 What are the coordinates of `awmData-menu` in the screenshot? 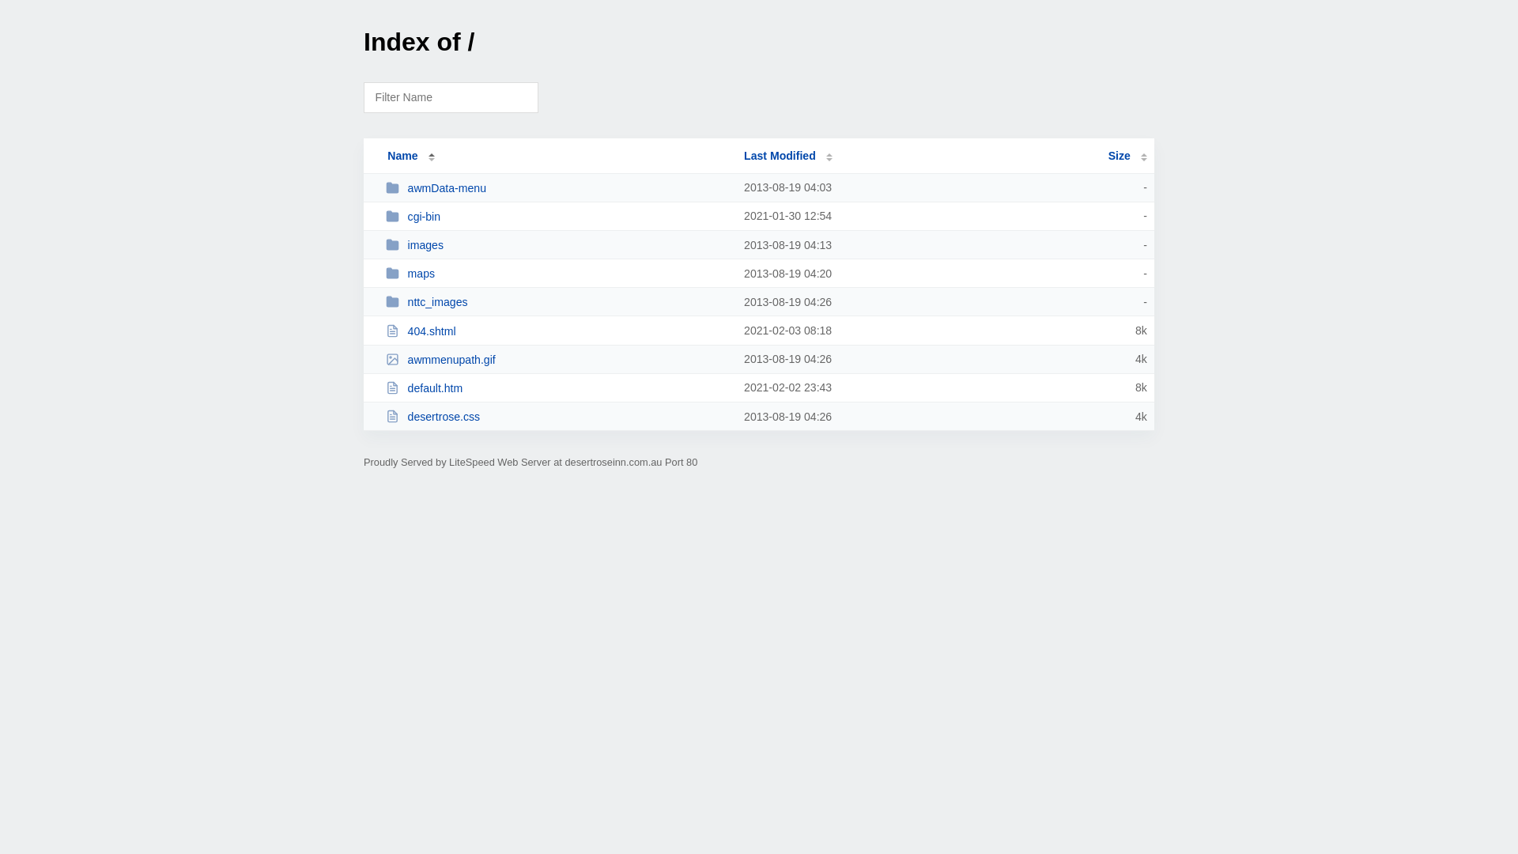 It's located at (558, 188).